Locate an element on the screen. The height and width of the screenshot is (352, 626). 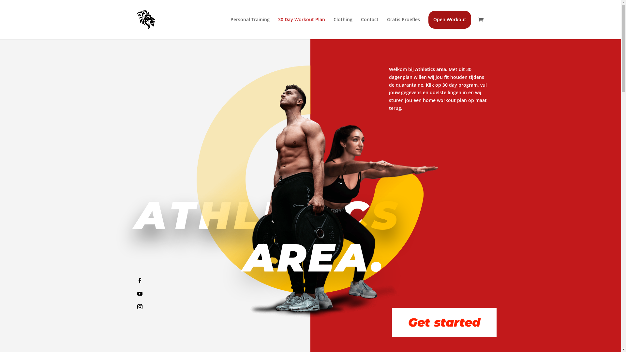
circle-yellow is located at coordinates (310, 180).